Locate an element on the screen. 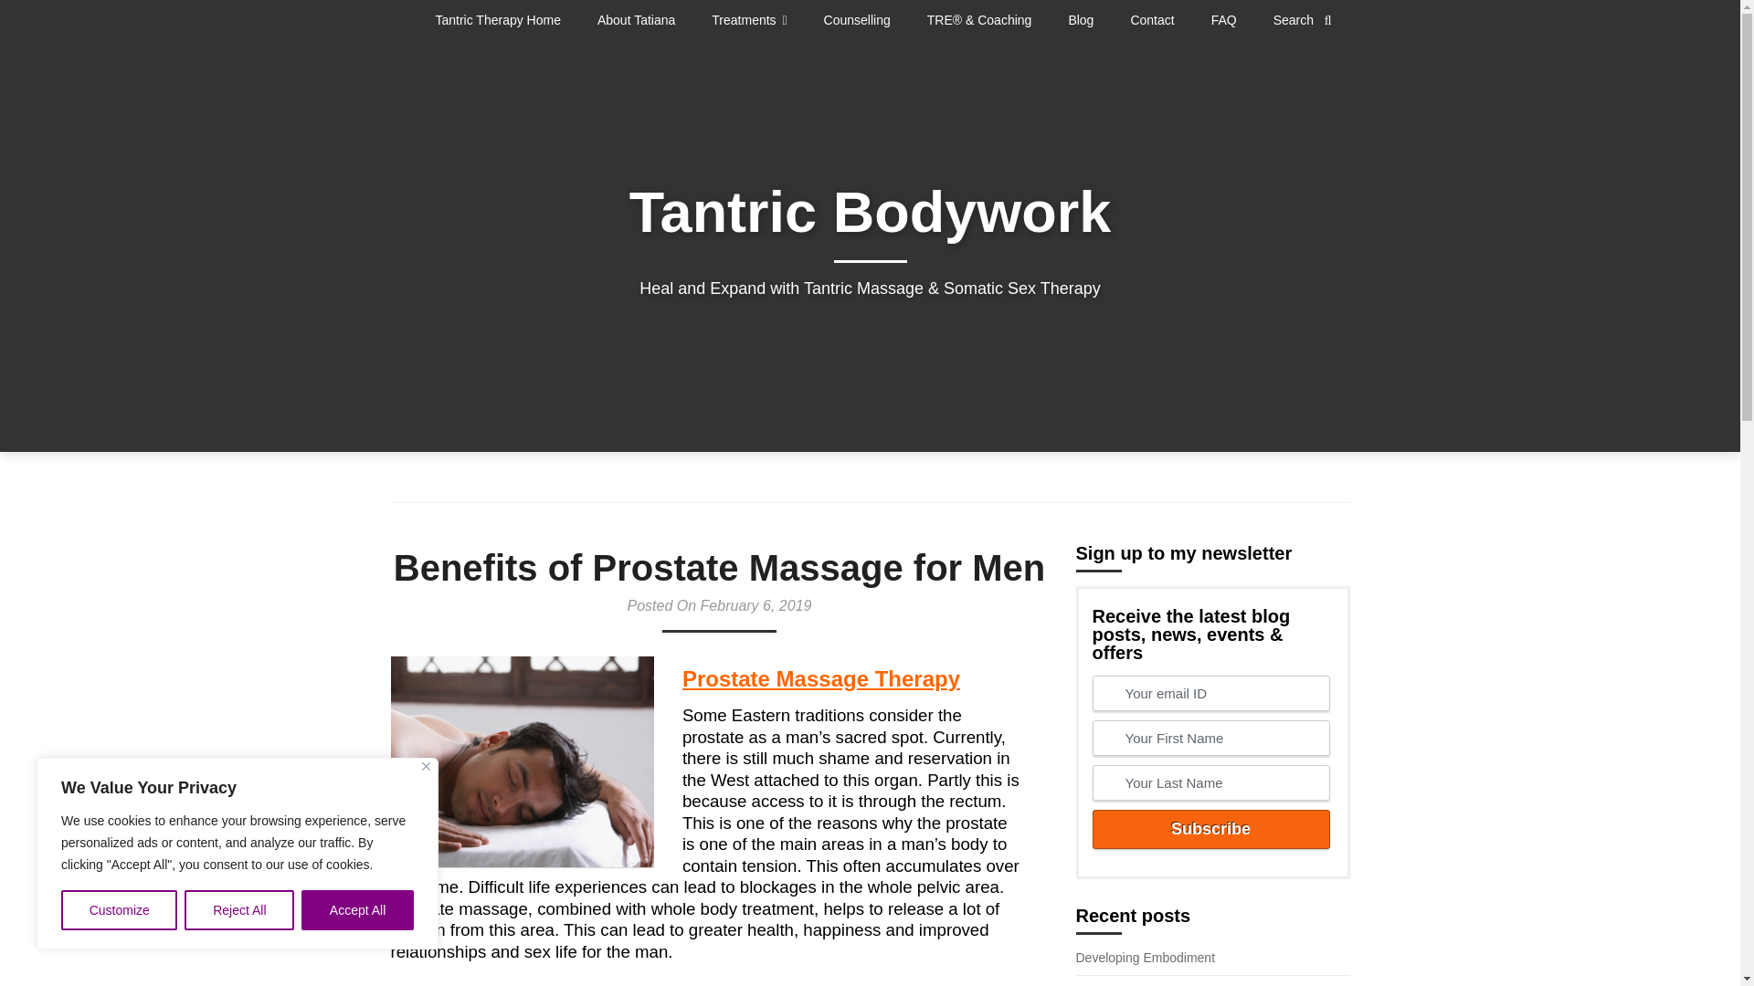 The height and width of the screenshot is (986, 1754). Your First Name is located at coordinates (1211, 738).